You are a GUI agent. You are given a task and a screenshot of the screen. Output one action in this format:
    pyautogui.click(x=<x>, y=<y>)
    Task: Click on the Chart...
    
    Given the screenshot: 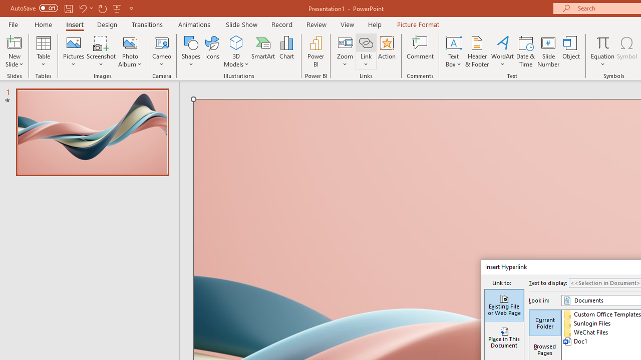 What is the action you would take?
    pyautogui.click(x=286, y=51)
    